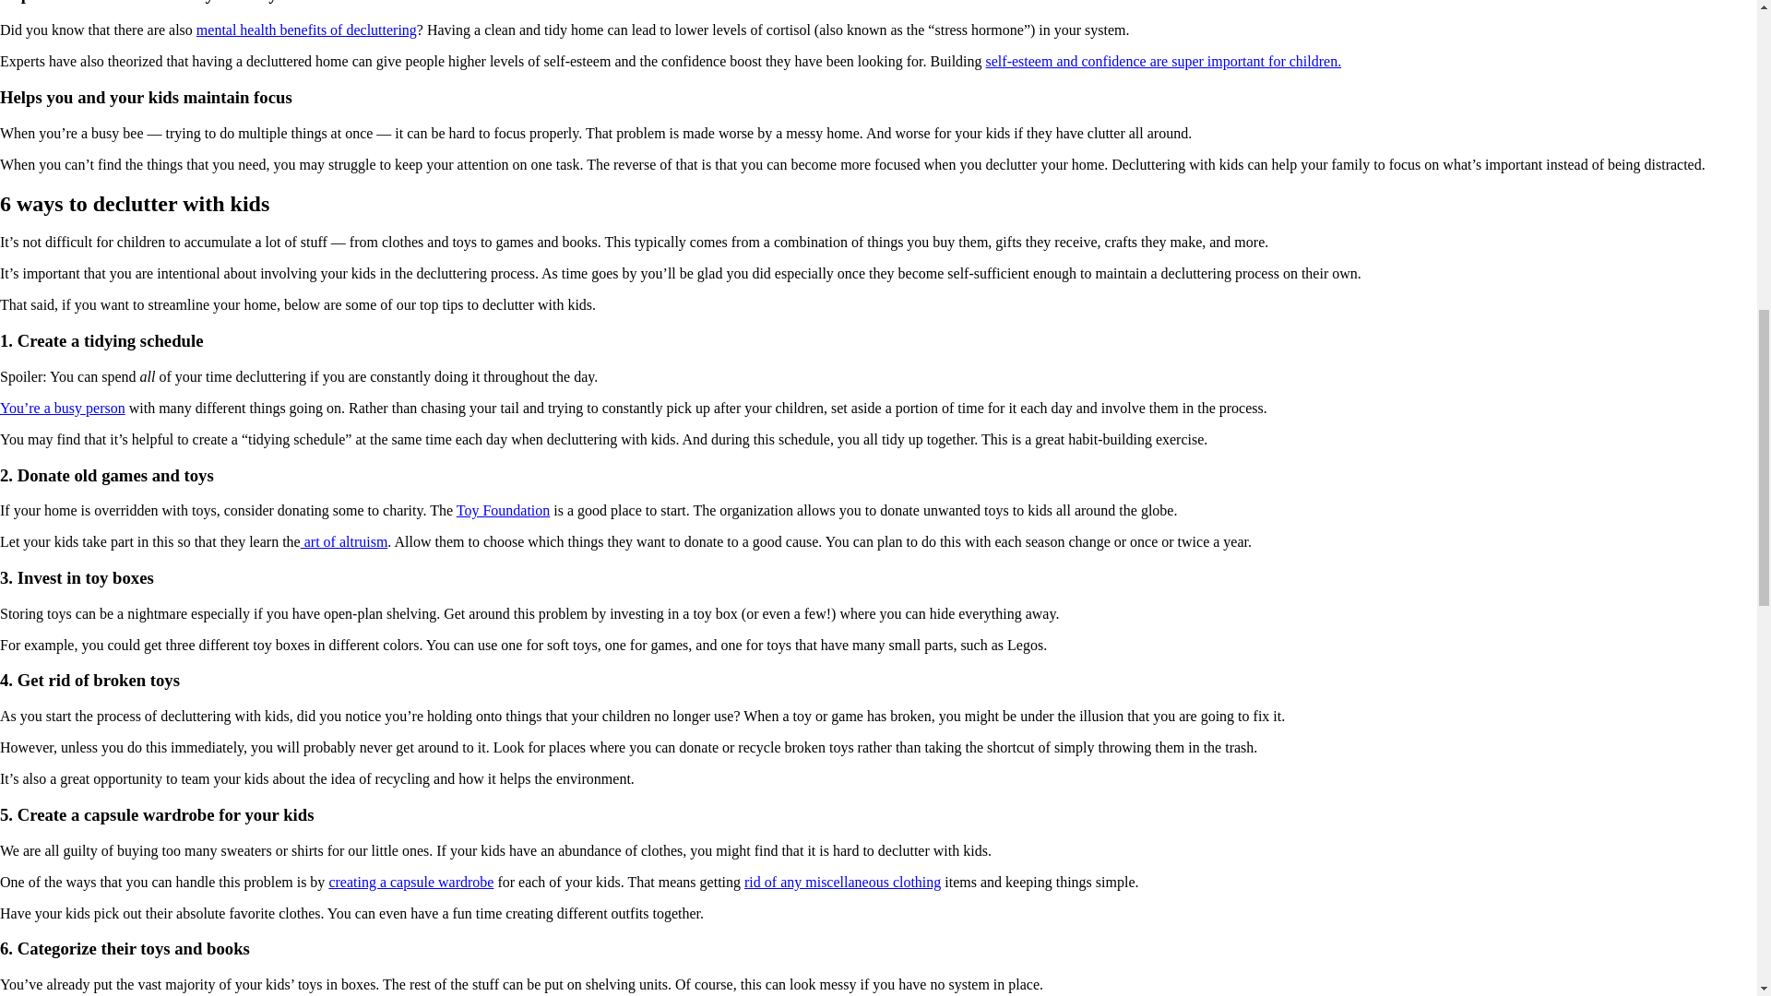  Describe the element at coordinates (344, 541) in the screenshot. I see `art of altruism` at that location.